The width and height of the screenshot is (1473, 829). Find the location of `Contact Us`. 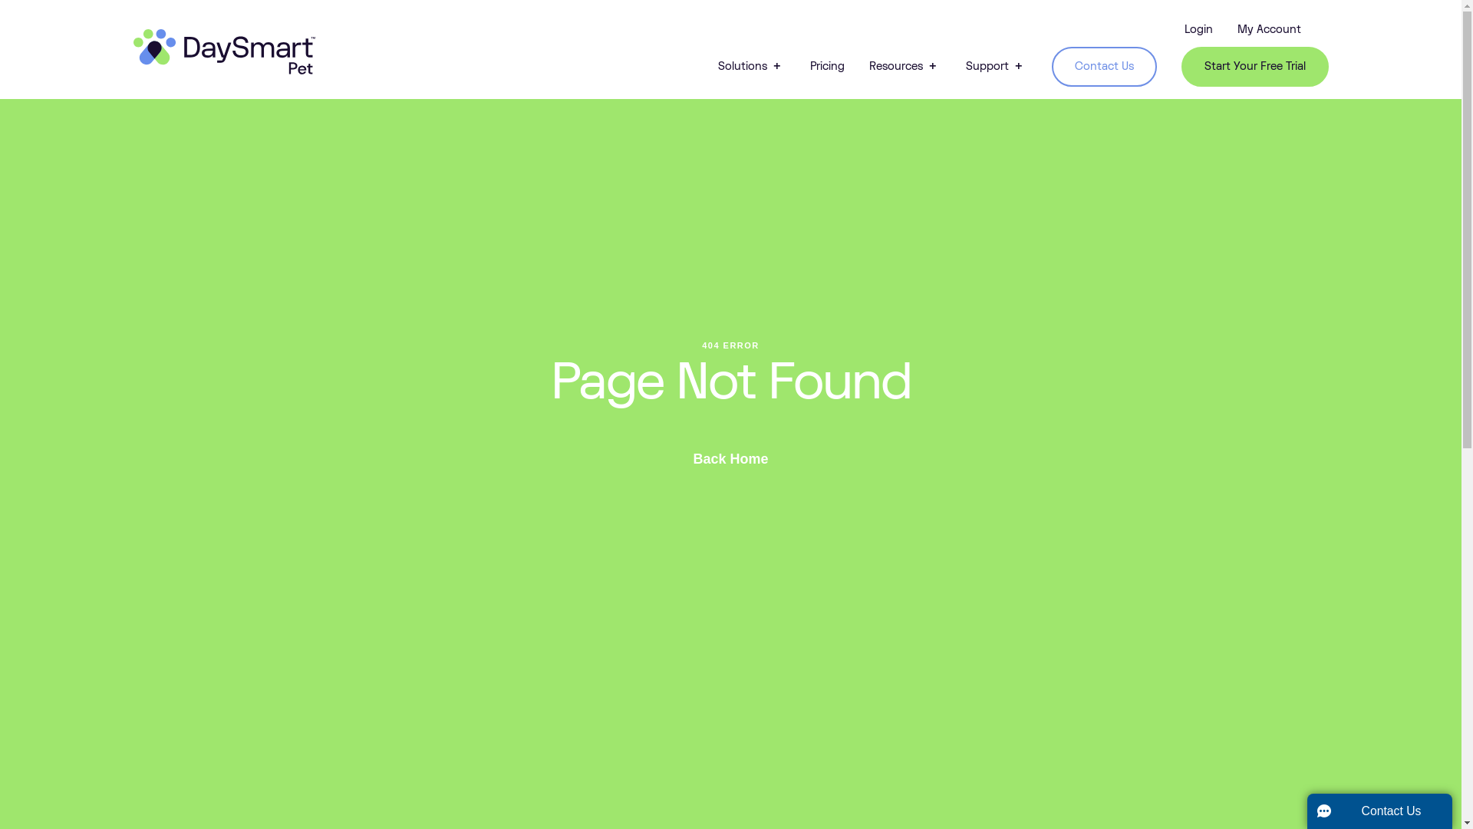

Contact Us is located at coordinates (1103, 66).